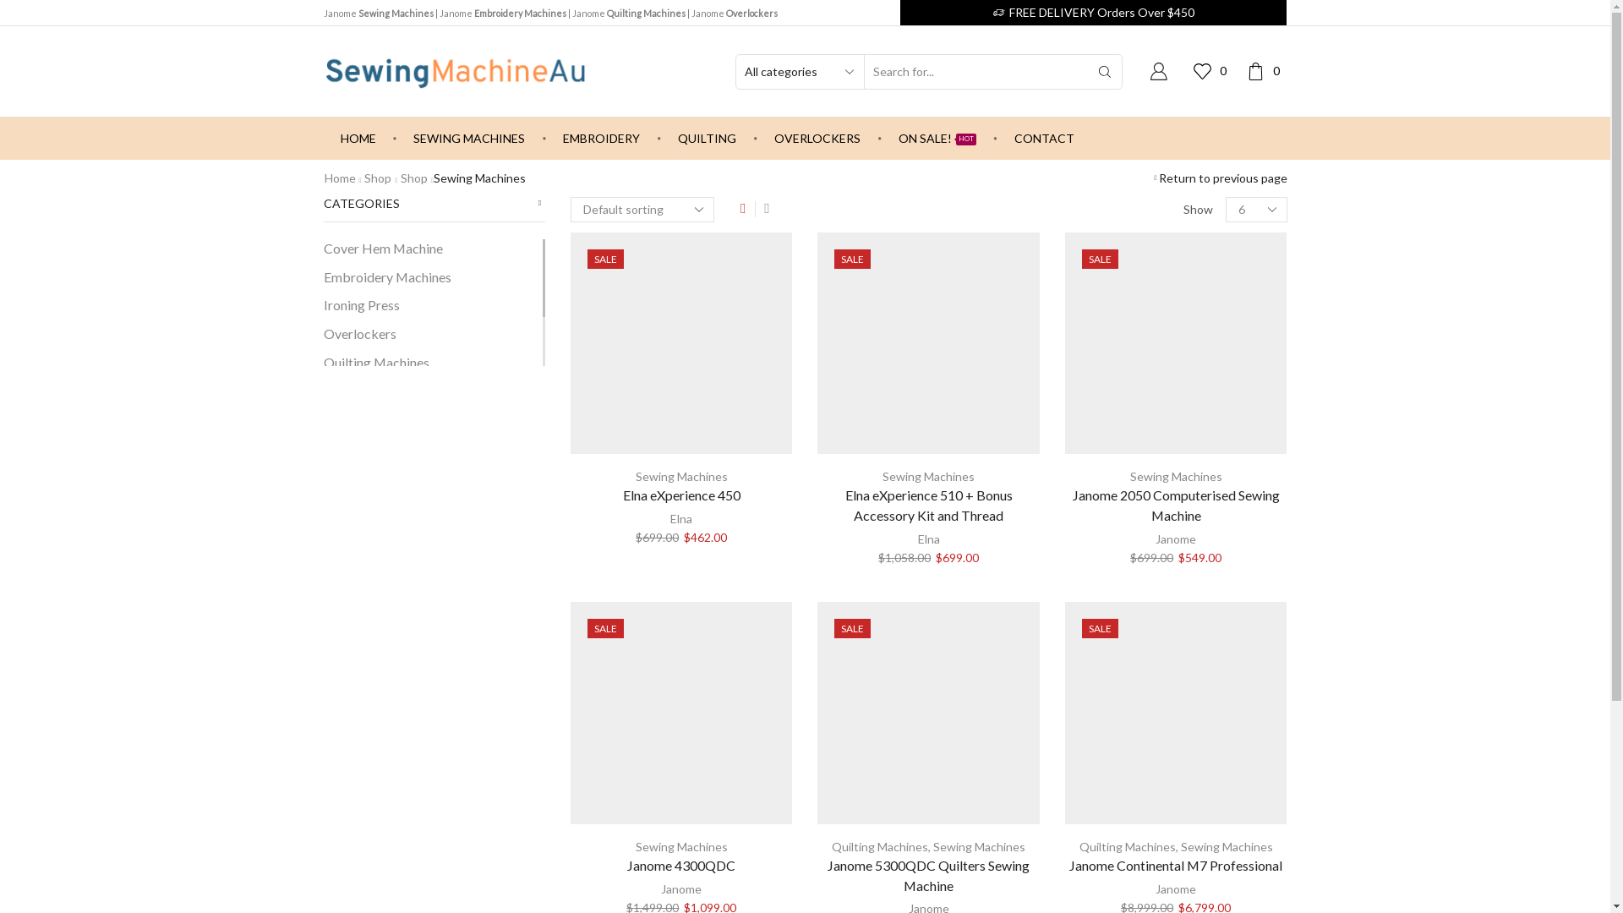 The width and height of the screenshot is (1623, 913). Describe the element at coordinates (628, 14) in the screenshot. I see `Janome Quilting Machines` at that location.